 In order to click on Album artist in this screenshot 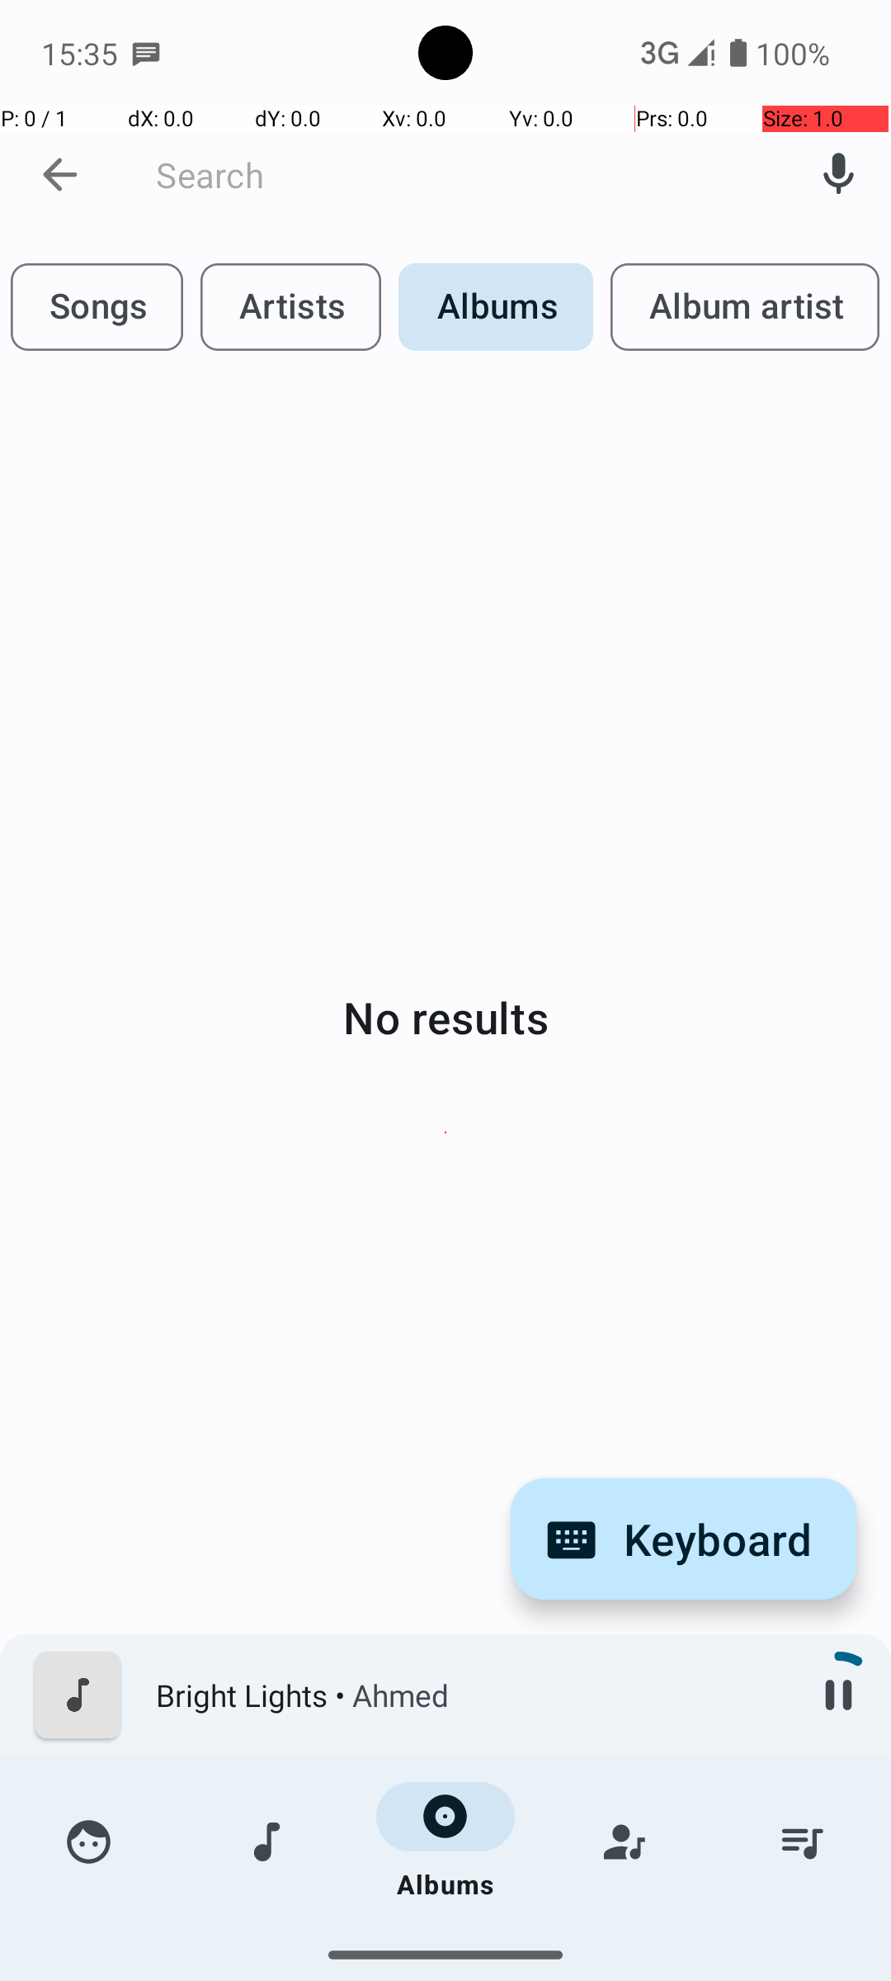, I will do `click(745, 307)`.